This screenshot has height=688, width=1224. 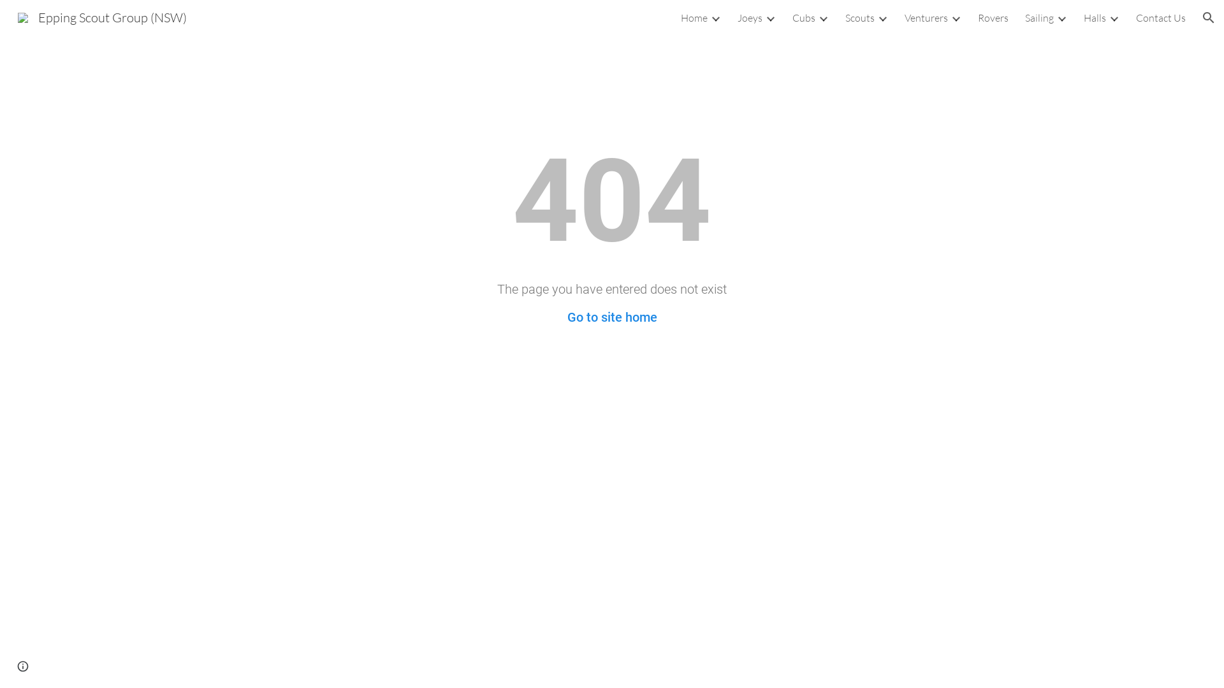 I want to click on Expand/Collapse, so click(x=715, y=18).